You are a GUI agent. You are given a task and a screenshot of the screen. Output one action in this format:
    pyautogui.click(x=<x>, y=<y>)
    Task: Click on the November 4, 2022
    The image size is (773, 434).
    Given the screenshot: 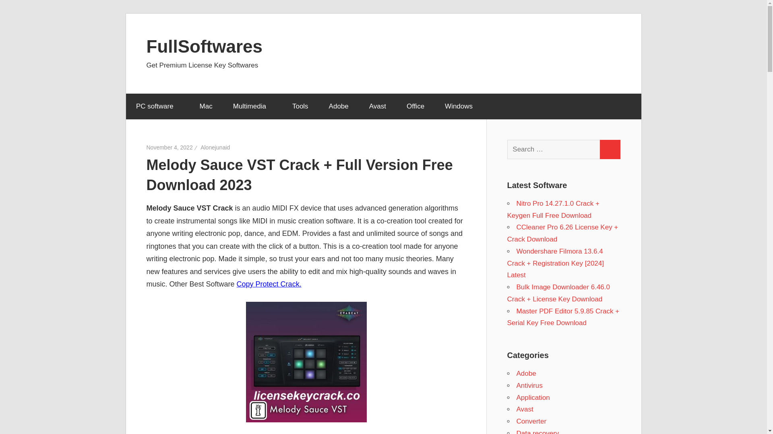 What is the action you would take?
    pyautogui.click(x=169, y=147)
    